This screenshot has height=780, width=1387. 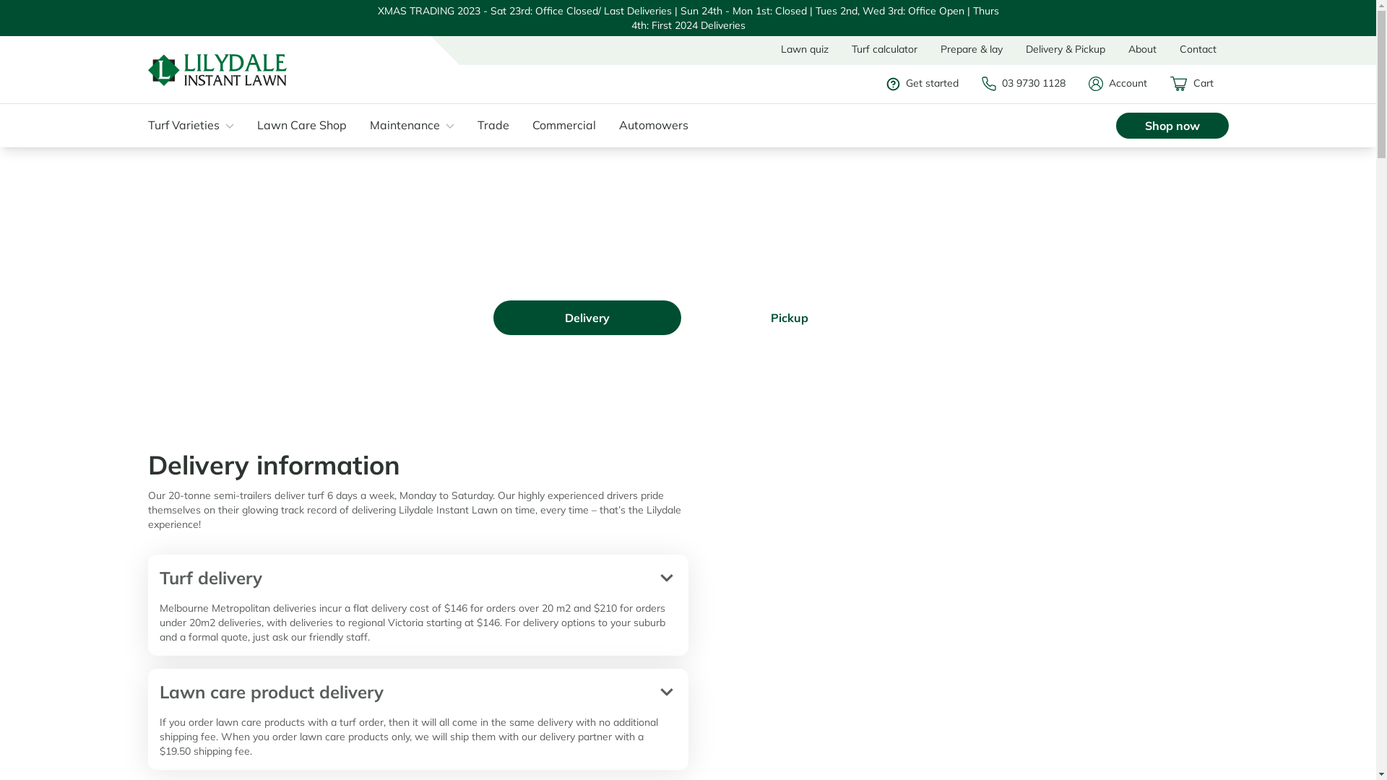 I want to click on Lawn care product delivery, so click(x=418, y=692).